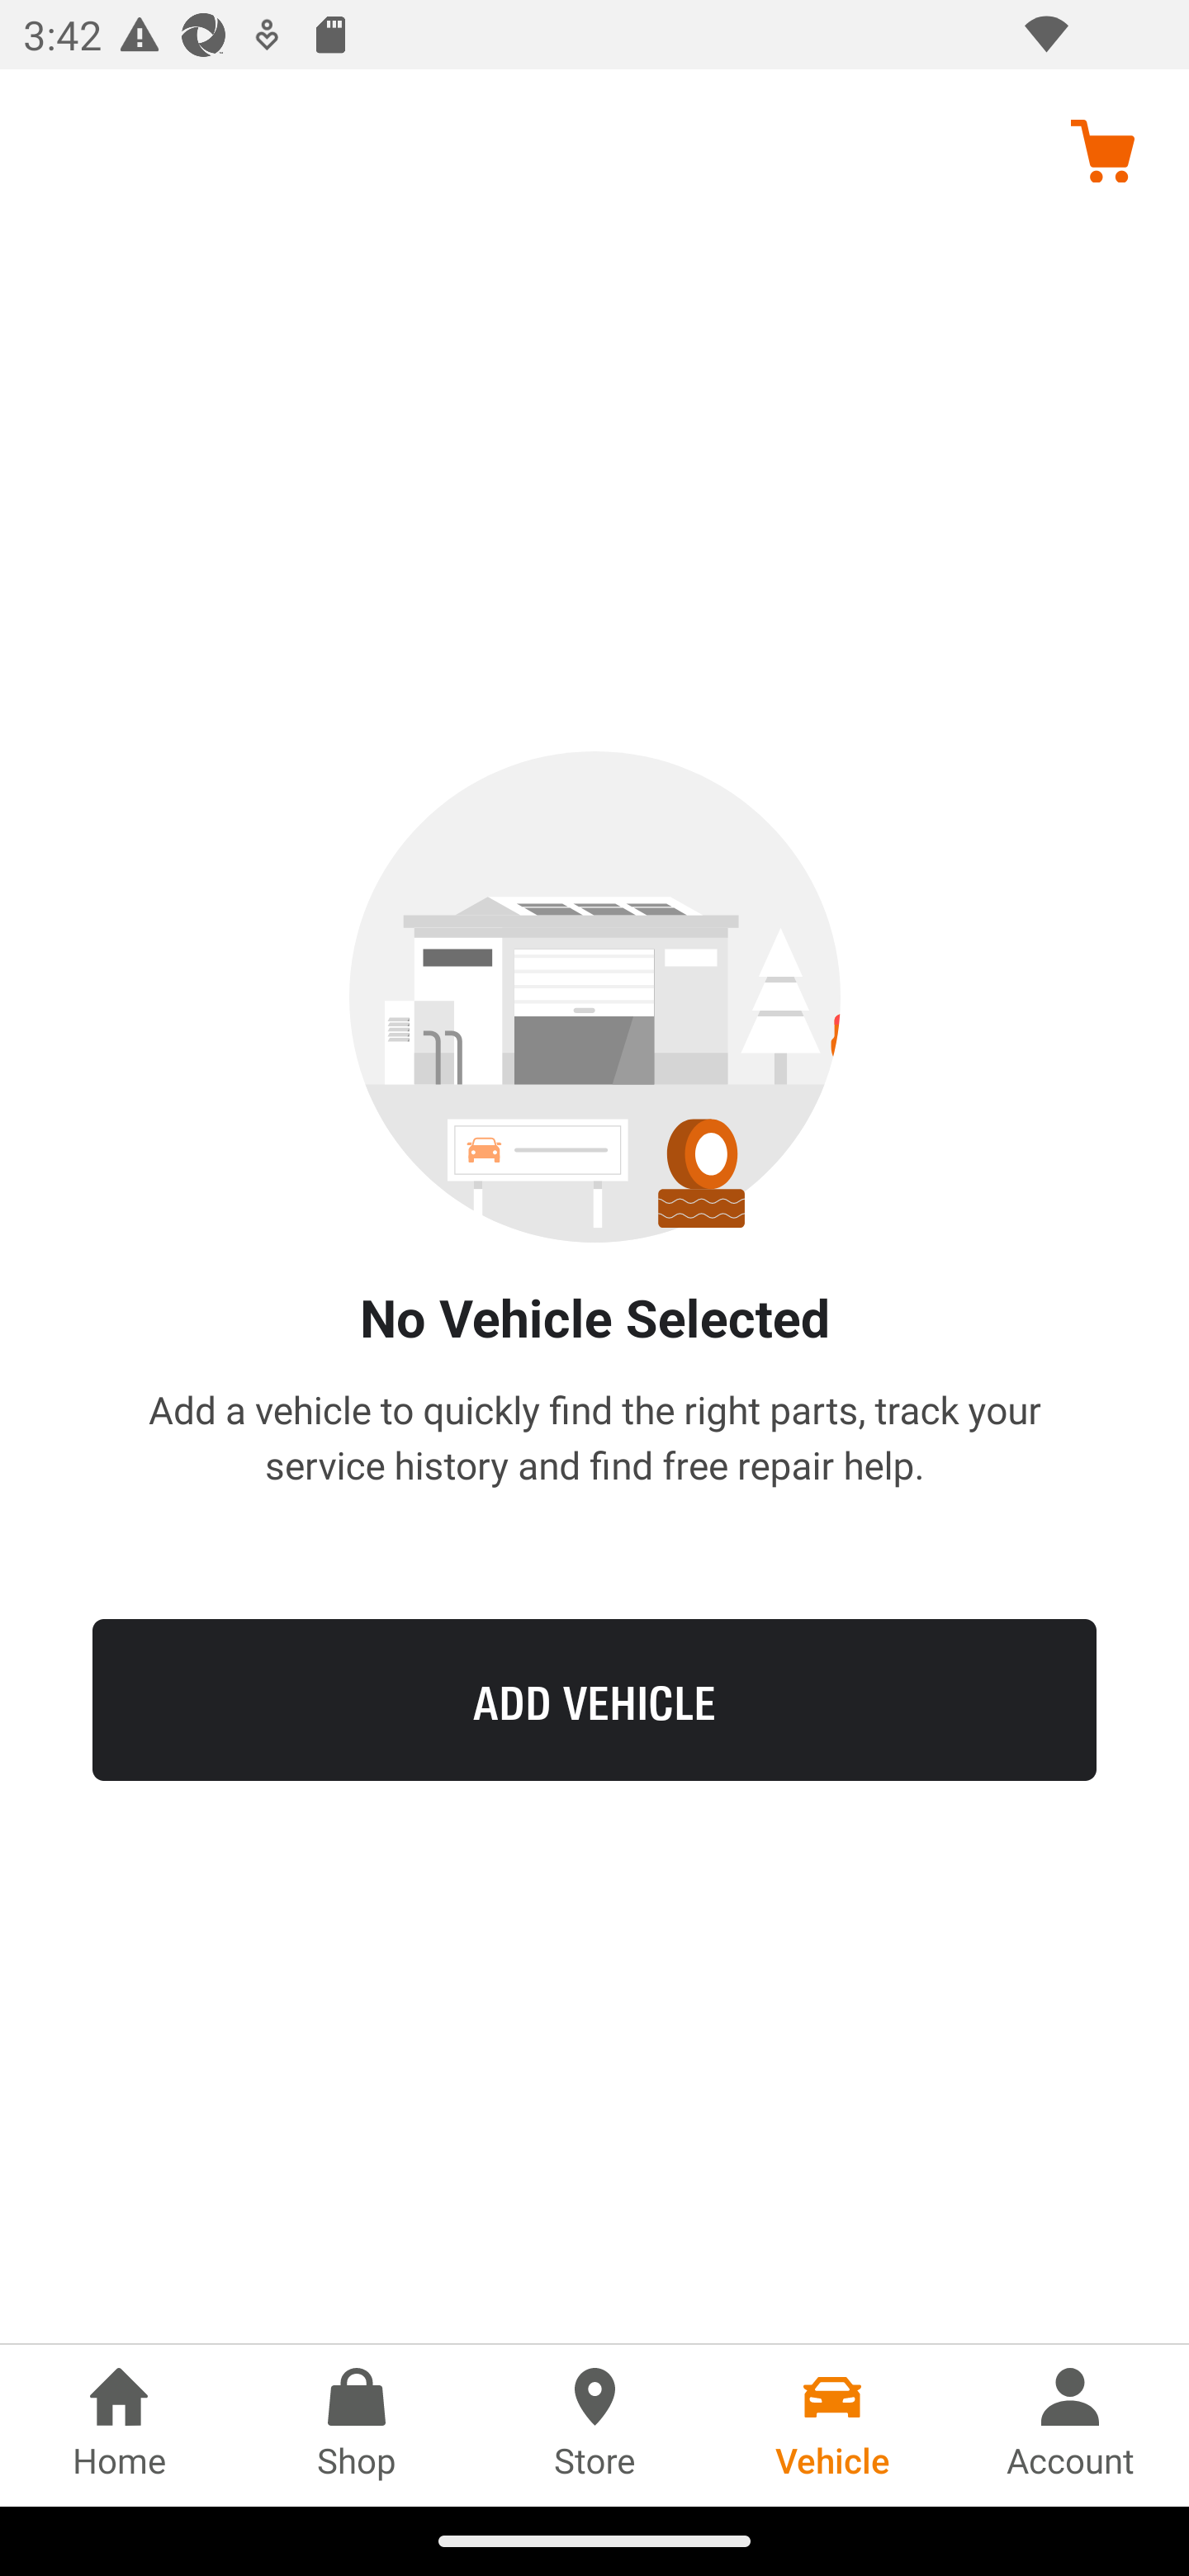 This screenshot has width=1189, height=2576. What do you see at coordinates (1070, 2425) in the screenshot?
I see `Account` at bounding box center [1070, 2425].